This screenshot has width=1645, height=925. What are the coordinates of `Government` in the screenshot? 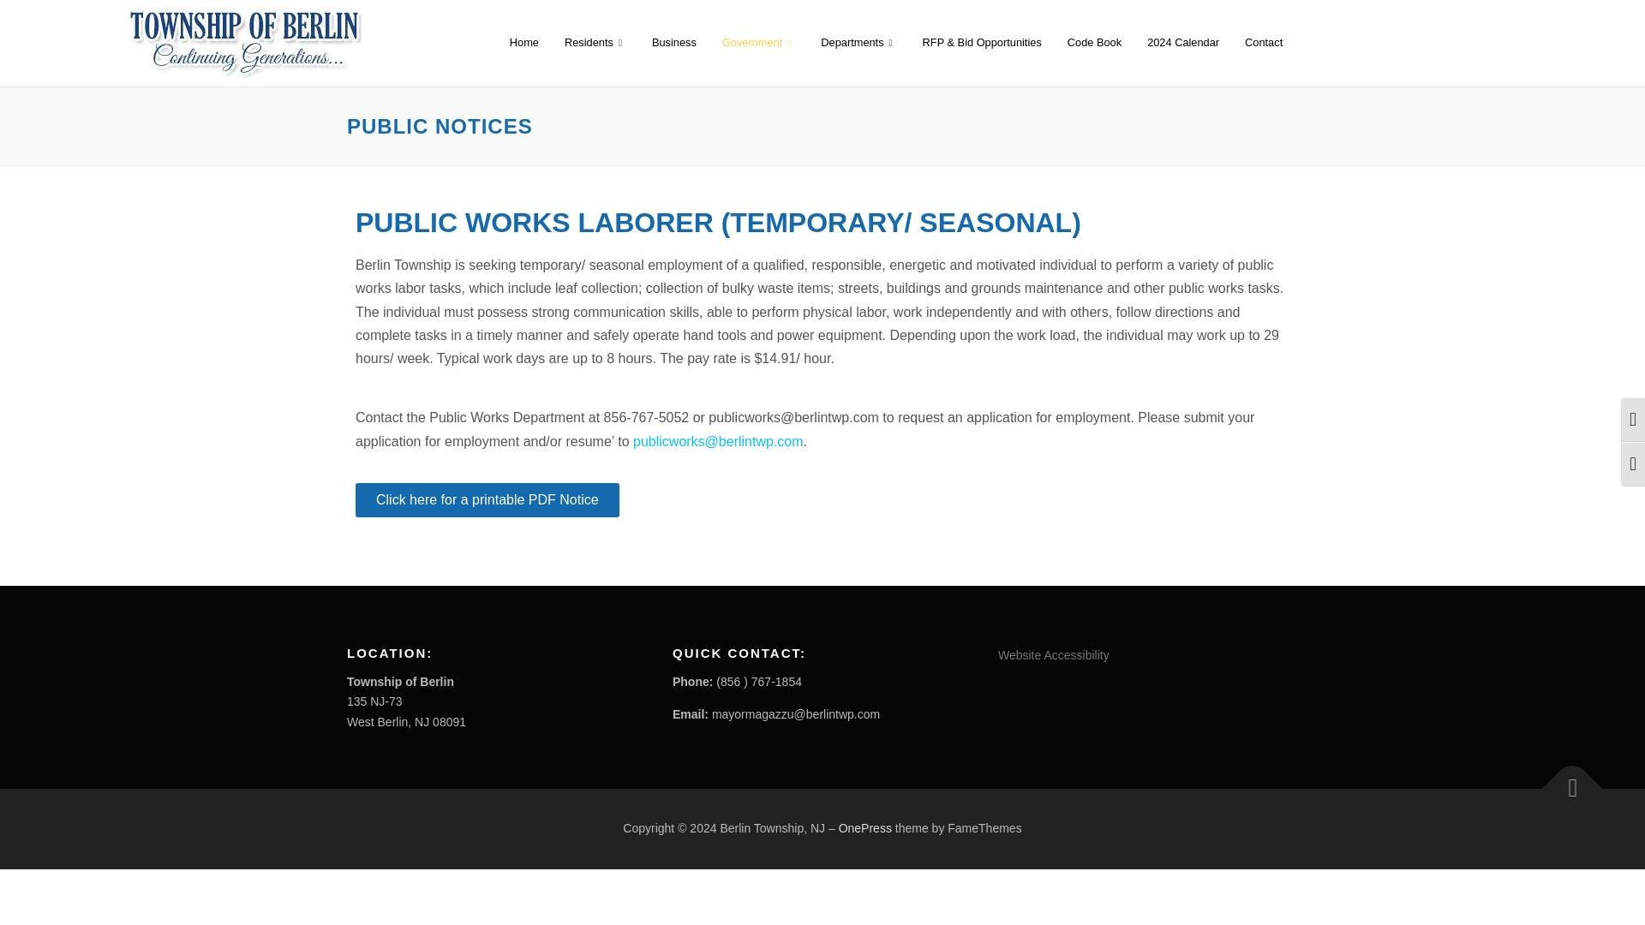 It's located at (757, 42).